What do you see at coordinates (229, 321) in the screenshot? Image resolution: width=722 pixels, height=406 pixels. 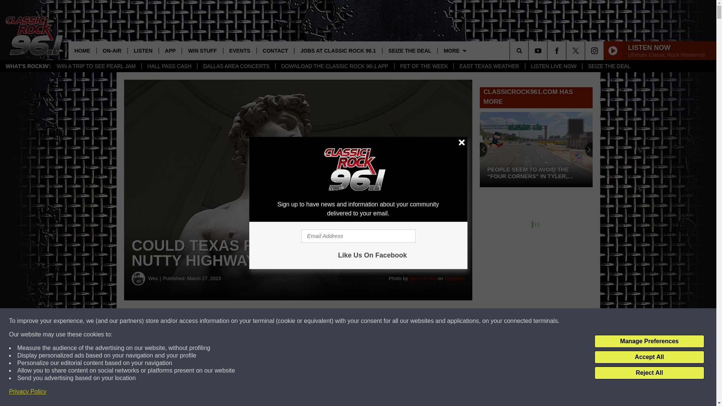 I see `Share on Facebook` at bounding box center [229, 321].